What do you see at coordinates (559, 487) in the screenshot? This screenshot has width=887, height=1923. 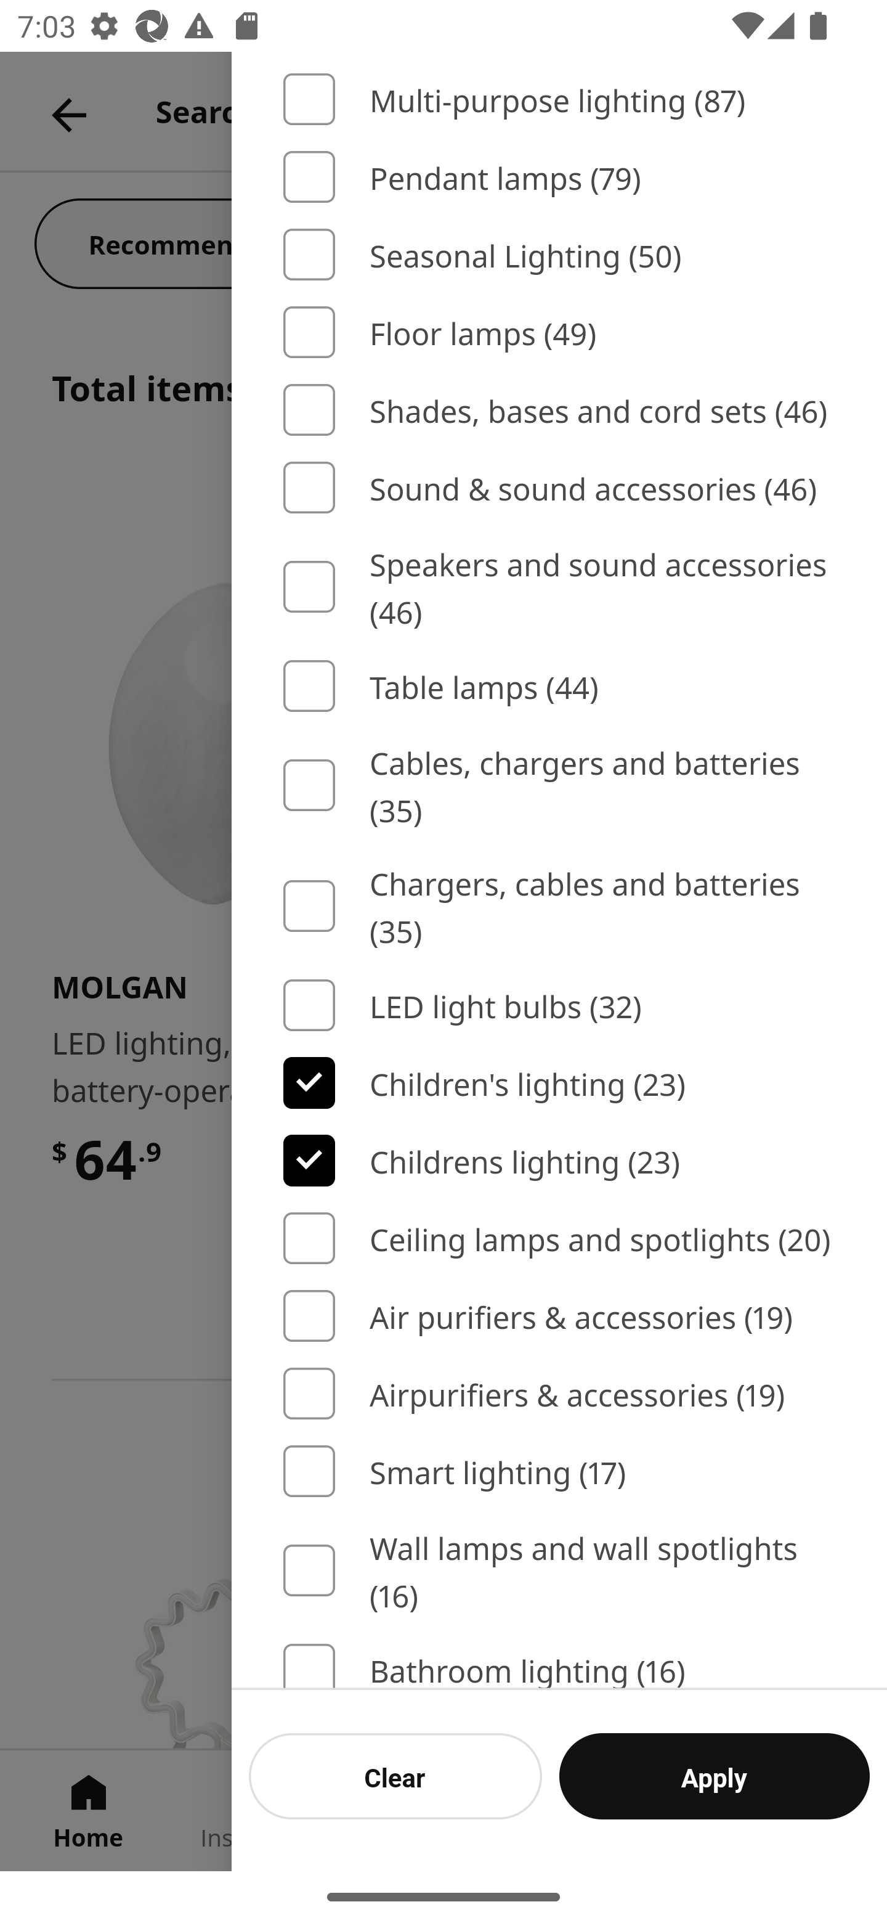 I see `Sound & sound accessories (46)` at bounding box center [559, 487].